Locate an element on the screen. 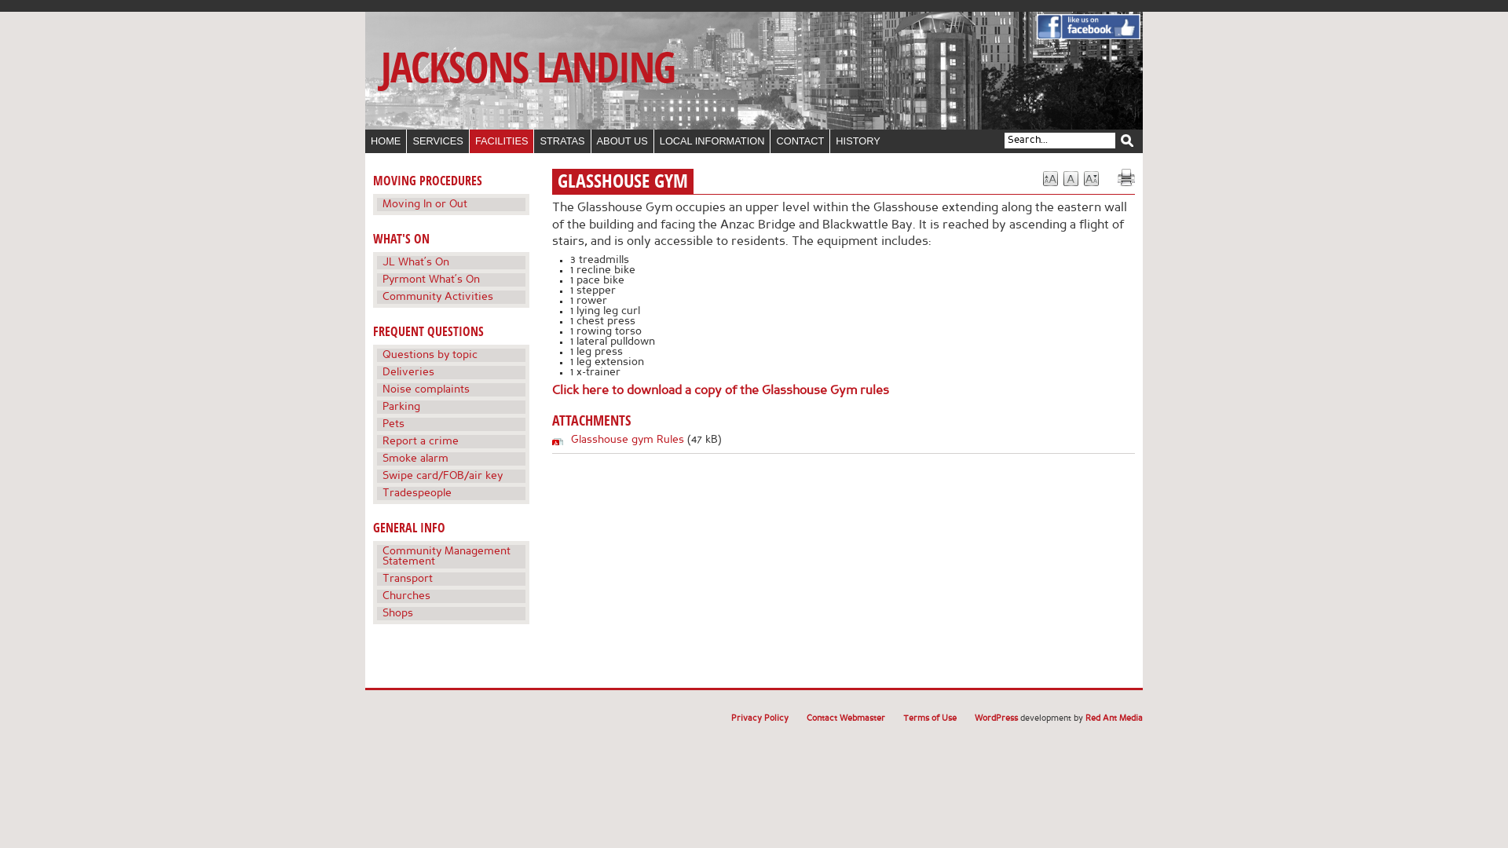 This screenshot has height=848, width=1508. Jacksons Landing Facebook Group is located at coordinates (1089, 36).